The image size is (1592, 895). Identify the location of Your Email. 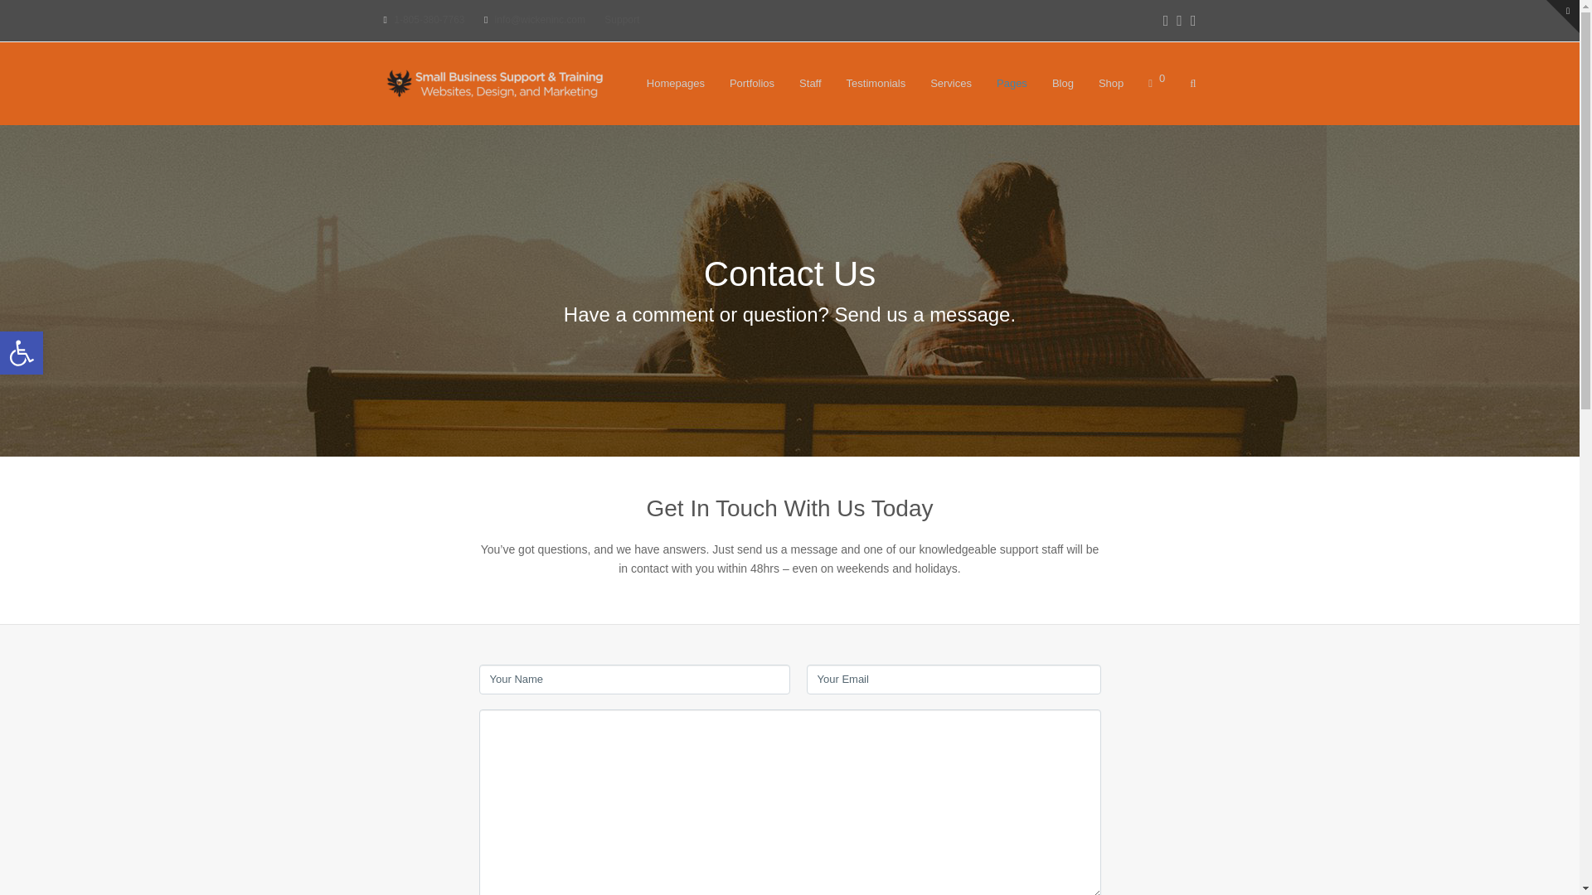
(952, 680).